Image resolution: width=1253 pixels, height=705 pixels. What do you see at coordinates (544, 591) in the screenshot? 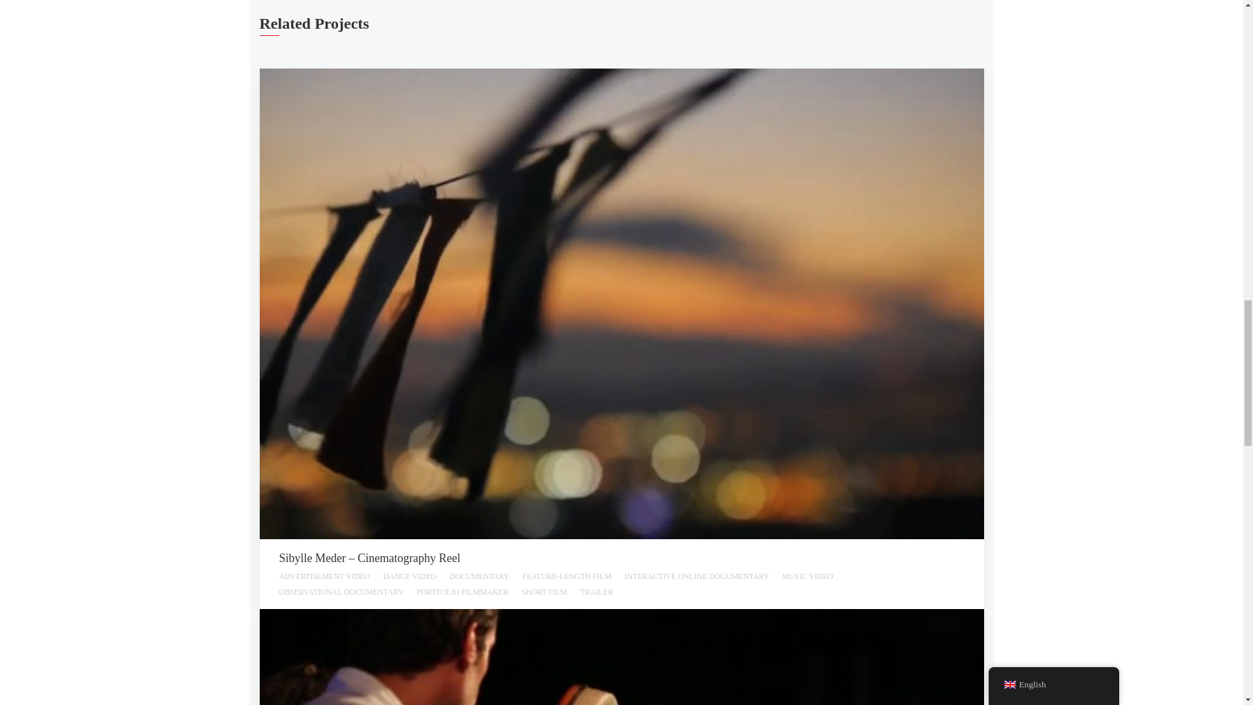
I see `SHORT FILM` at bounding box center [544, 591].